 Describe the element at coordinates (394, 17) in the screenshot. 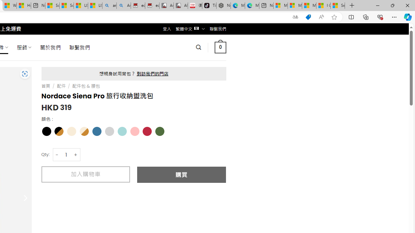

I see `Settings and more (Alt+F)` at that location.